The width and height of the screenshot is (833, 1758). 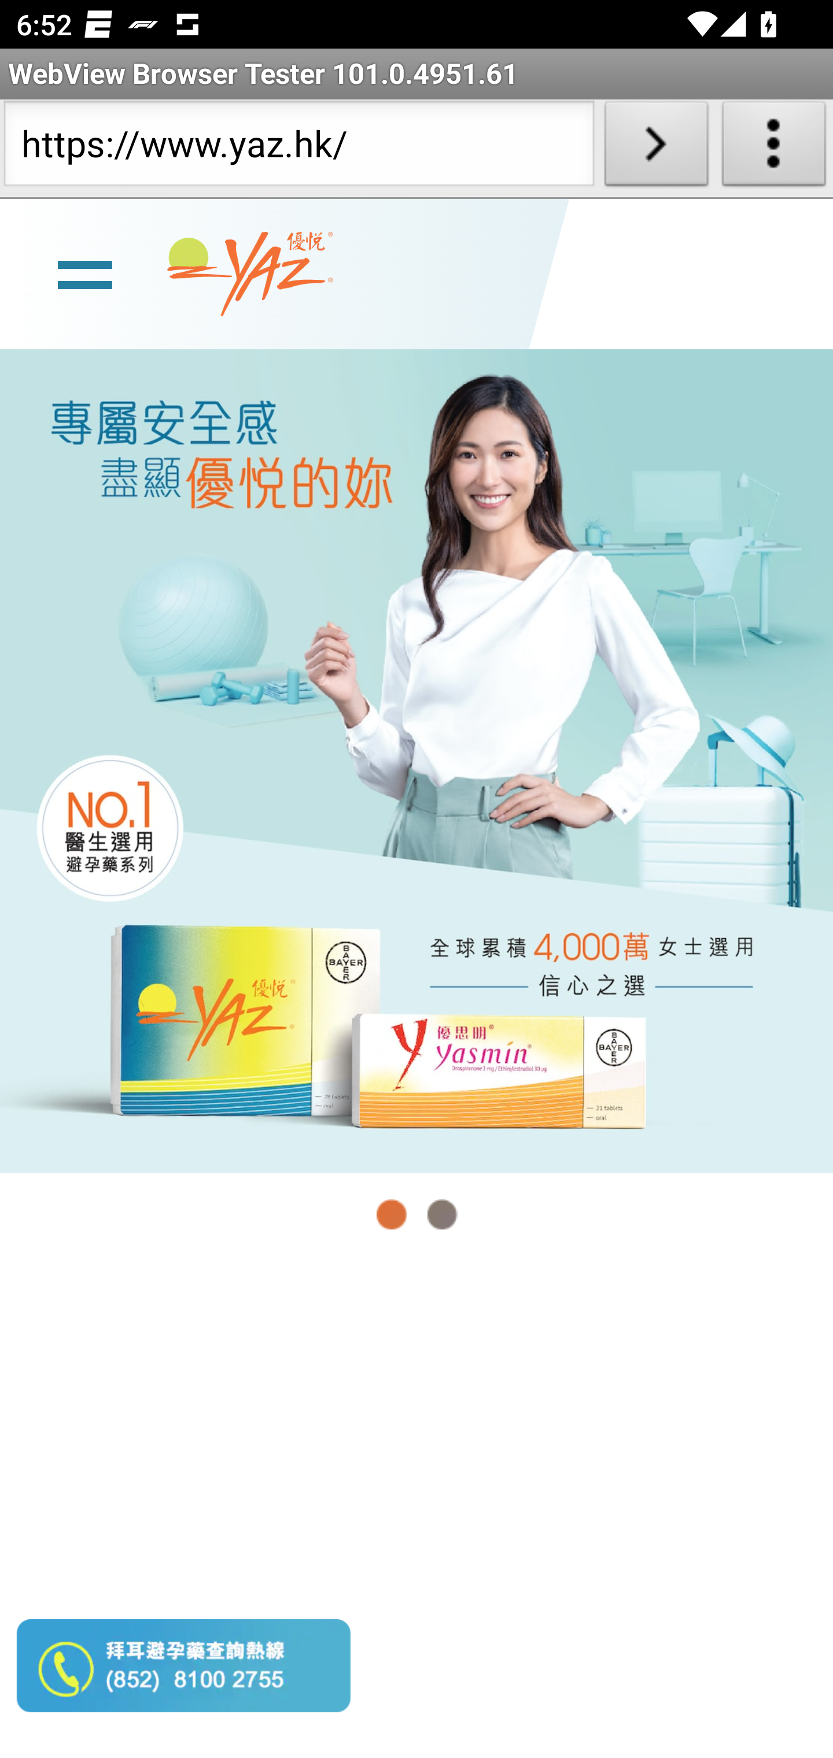 What do you see at coordinates (774, 148) in the screenshot?
I see `About WebView` at bounding box center [774, 148].